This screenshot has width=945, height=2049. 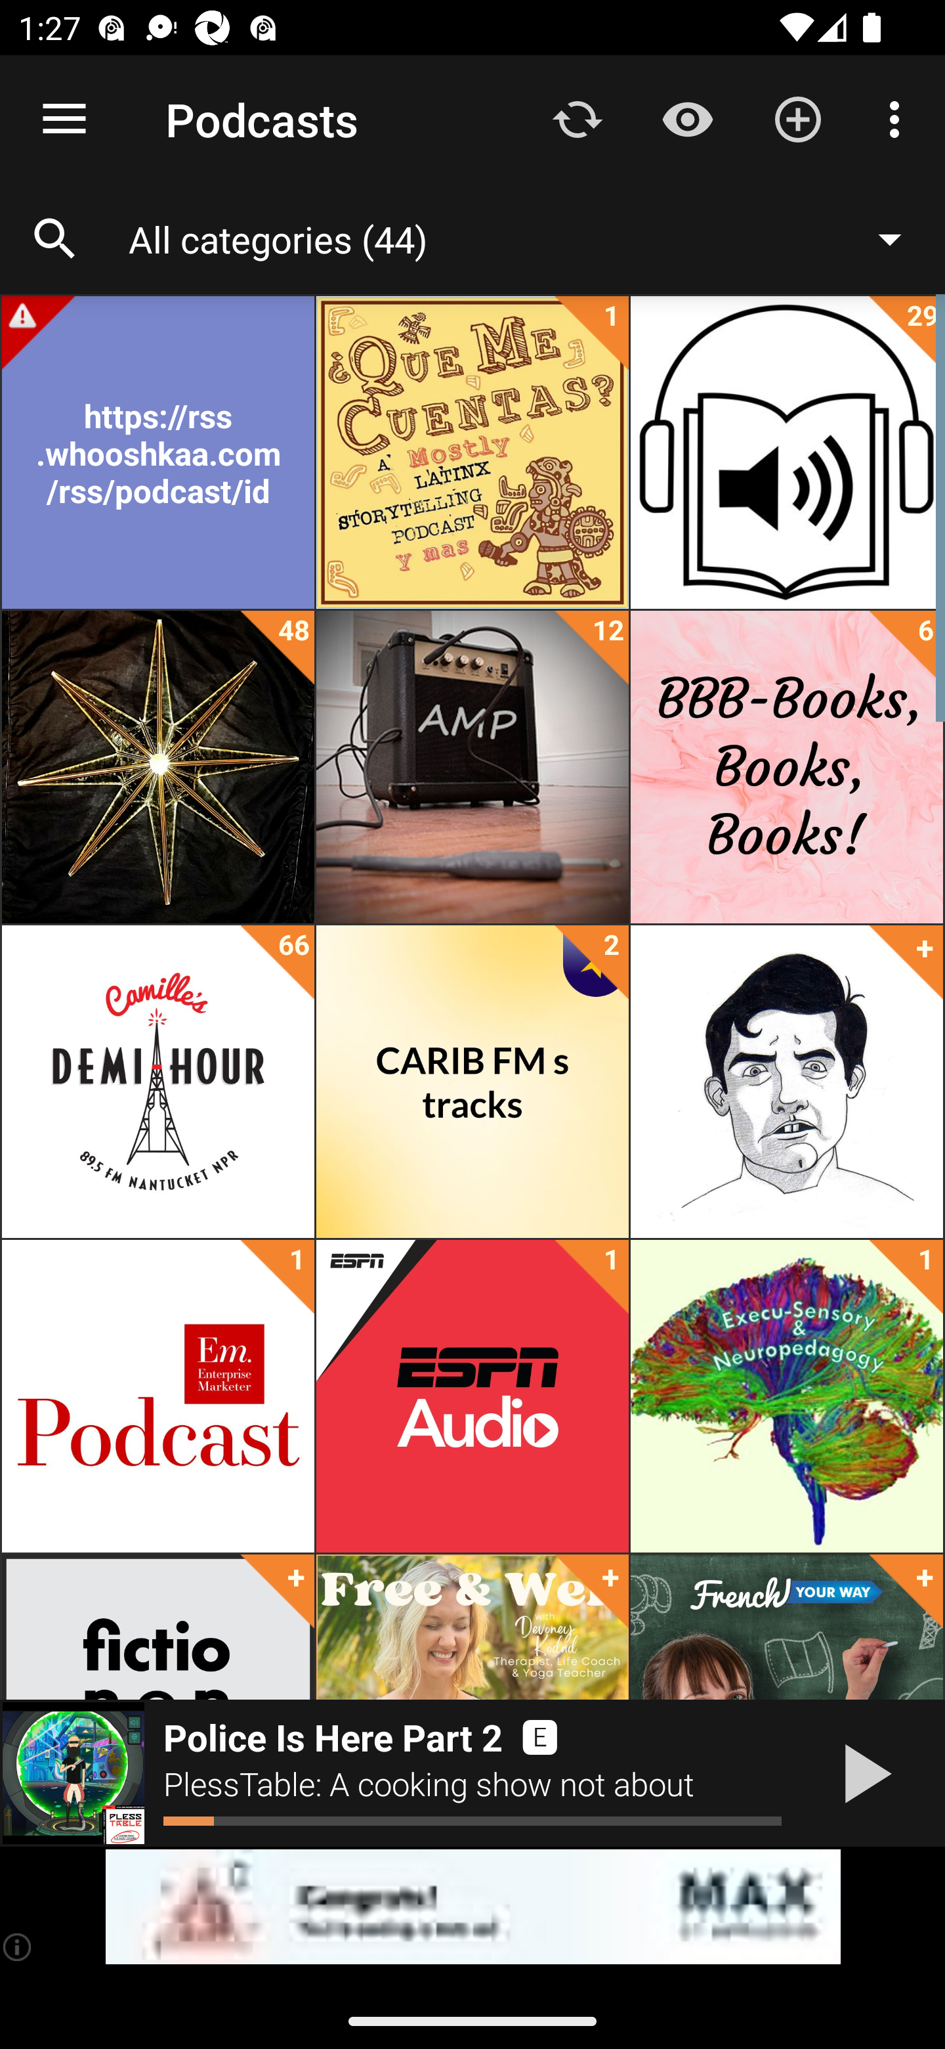 What do you see at coordinates (472, 1396) in the screenshot?
I see `ESPN Audio 1` at bounding box center [472, 1396].